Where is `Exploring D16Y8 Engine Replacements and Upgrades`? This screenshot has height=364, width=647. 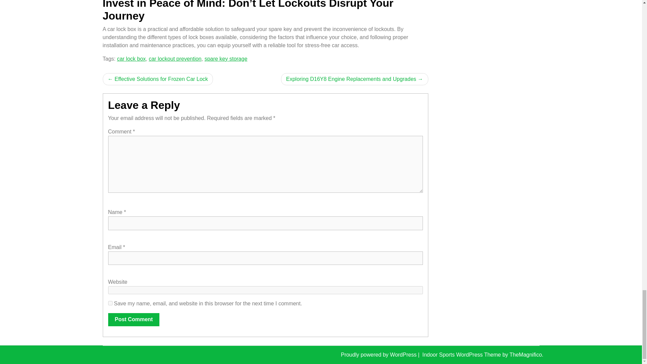 Exploring D16Y8 Engine Replacements and Upgrades is located at coordinates (354, 79).